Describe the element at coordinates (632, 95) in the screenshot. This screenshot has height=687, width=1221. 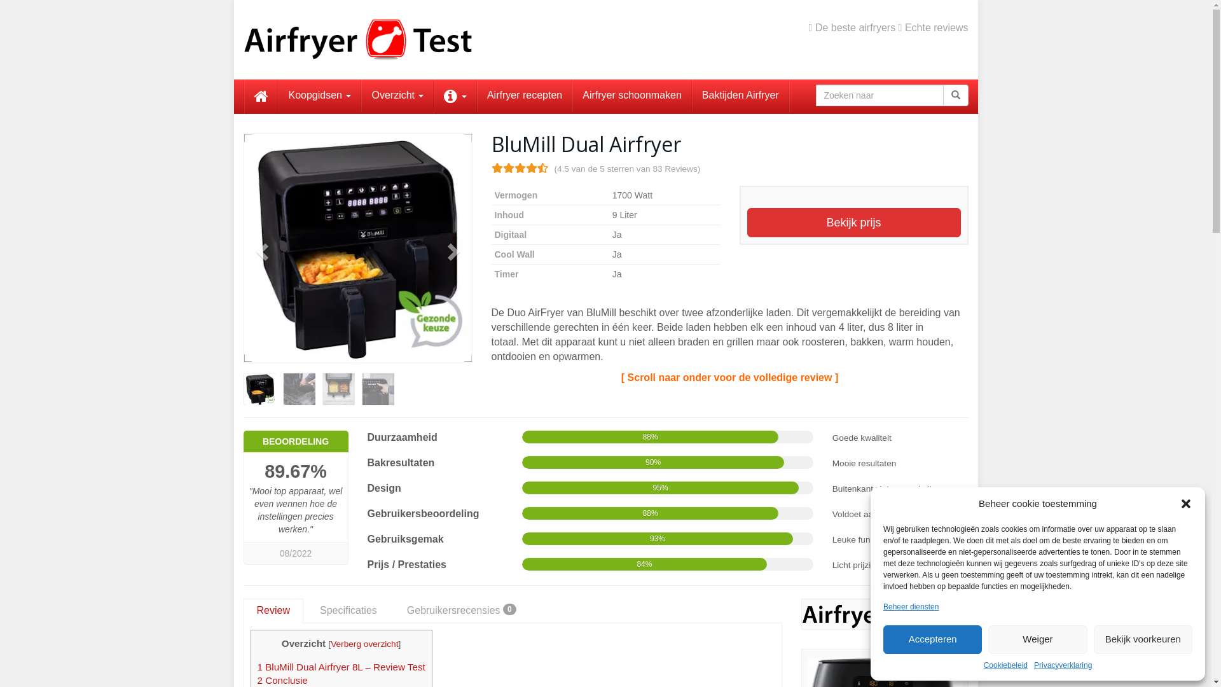
I see `Airfryer schoonmaken` at that location.